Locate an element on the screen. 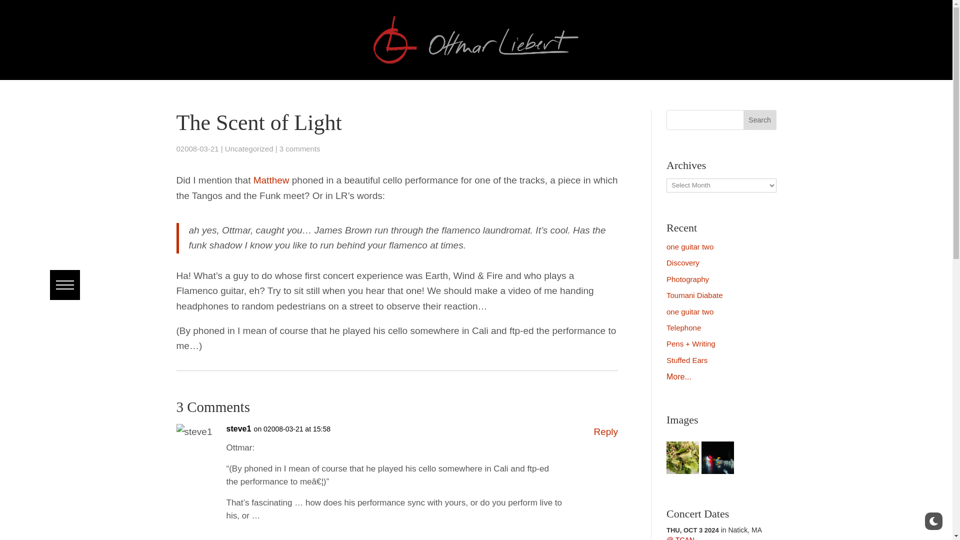 This screenshot has height=540, width=960. Telephone is located at coordinates (683, 327).